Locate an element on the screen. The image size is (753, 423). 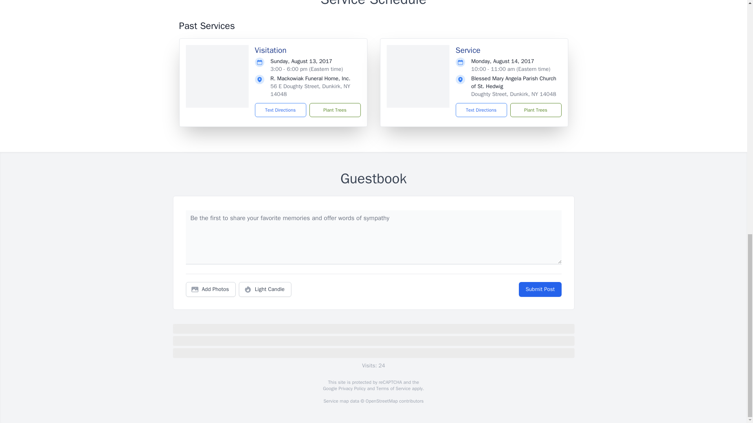
Plant Trees is located at coordinates (535, 110).